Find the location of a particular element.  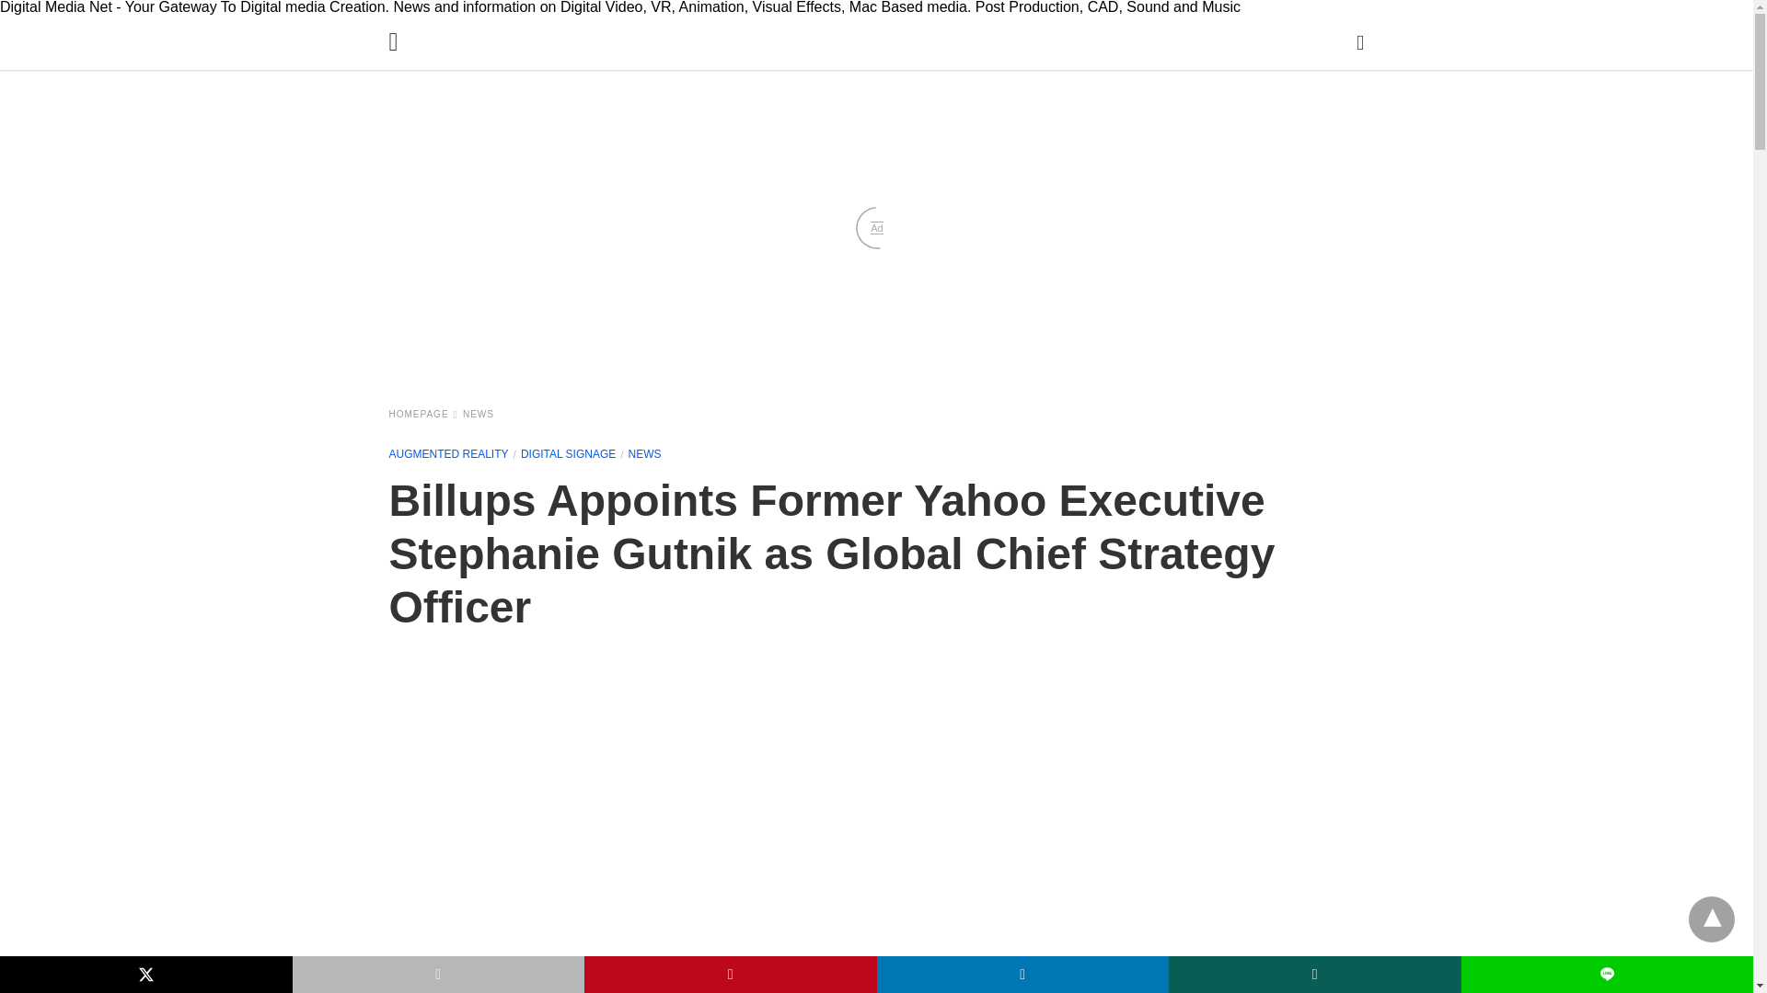

News is located at coordinates (644, 454).